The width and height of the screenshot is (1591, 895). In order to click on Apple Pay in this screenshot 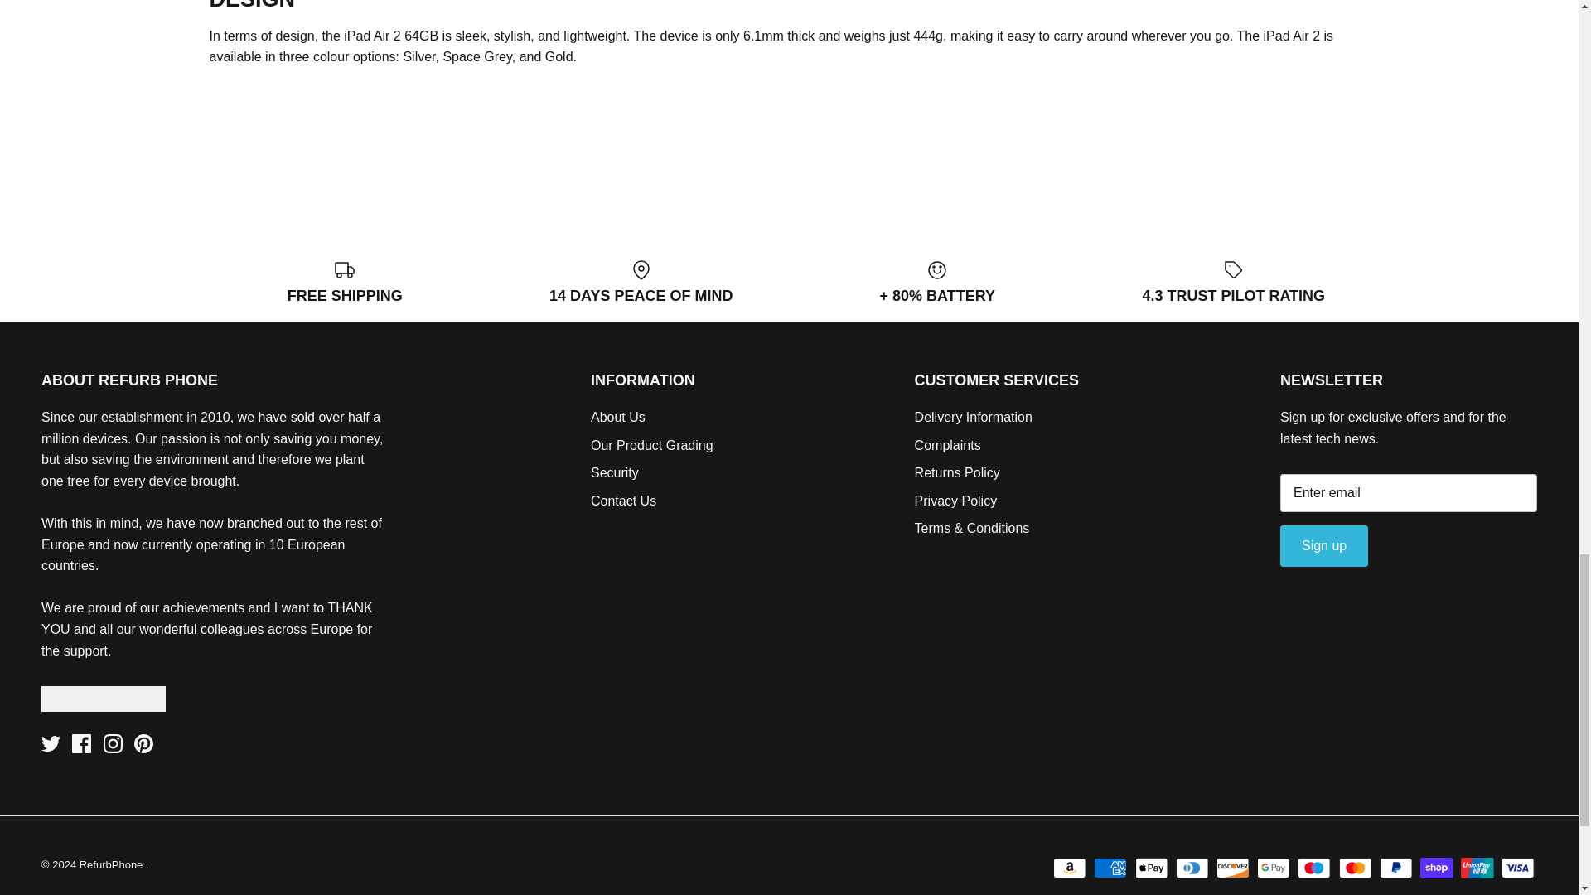, I will do `click(1152, 867)`.